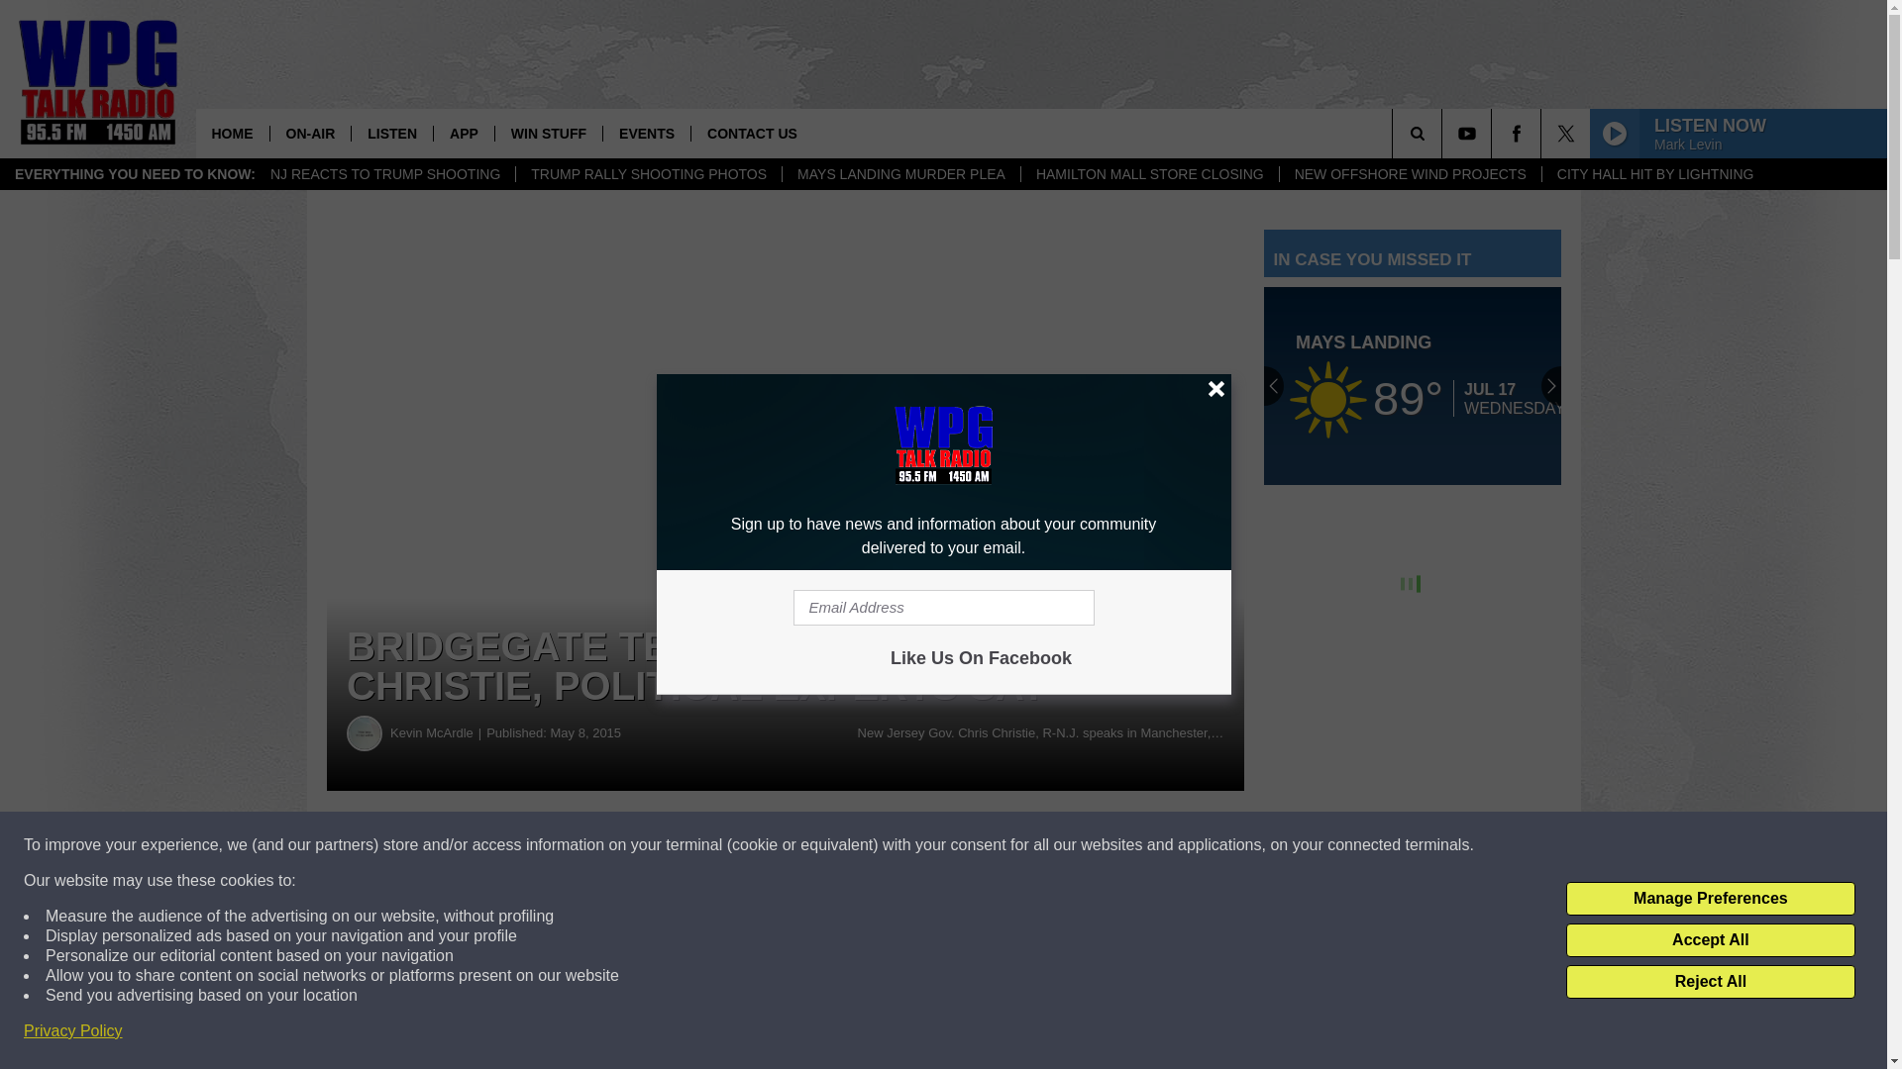  Describe the element at coordinates (1444, 133) in the screenshot. I see `SEARCH` at that location.